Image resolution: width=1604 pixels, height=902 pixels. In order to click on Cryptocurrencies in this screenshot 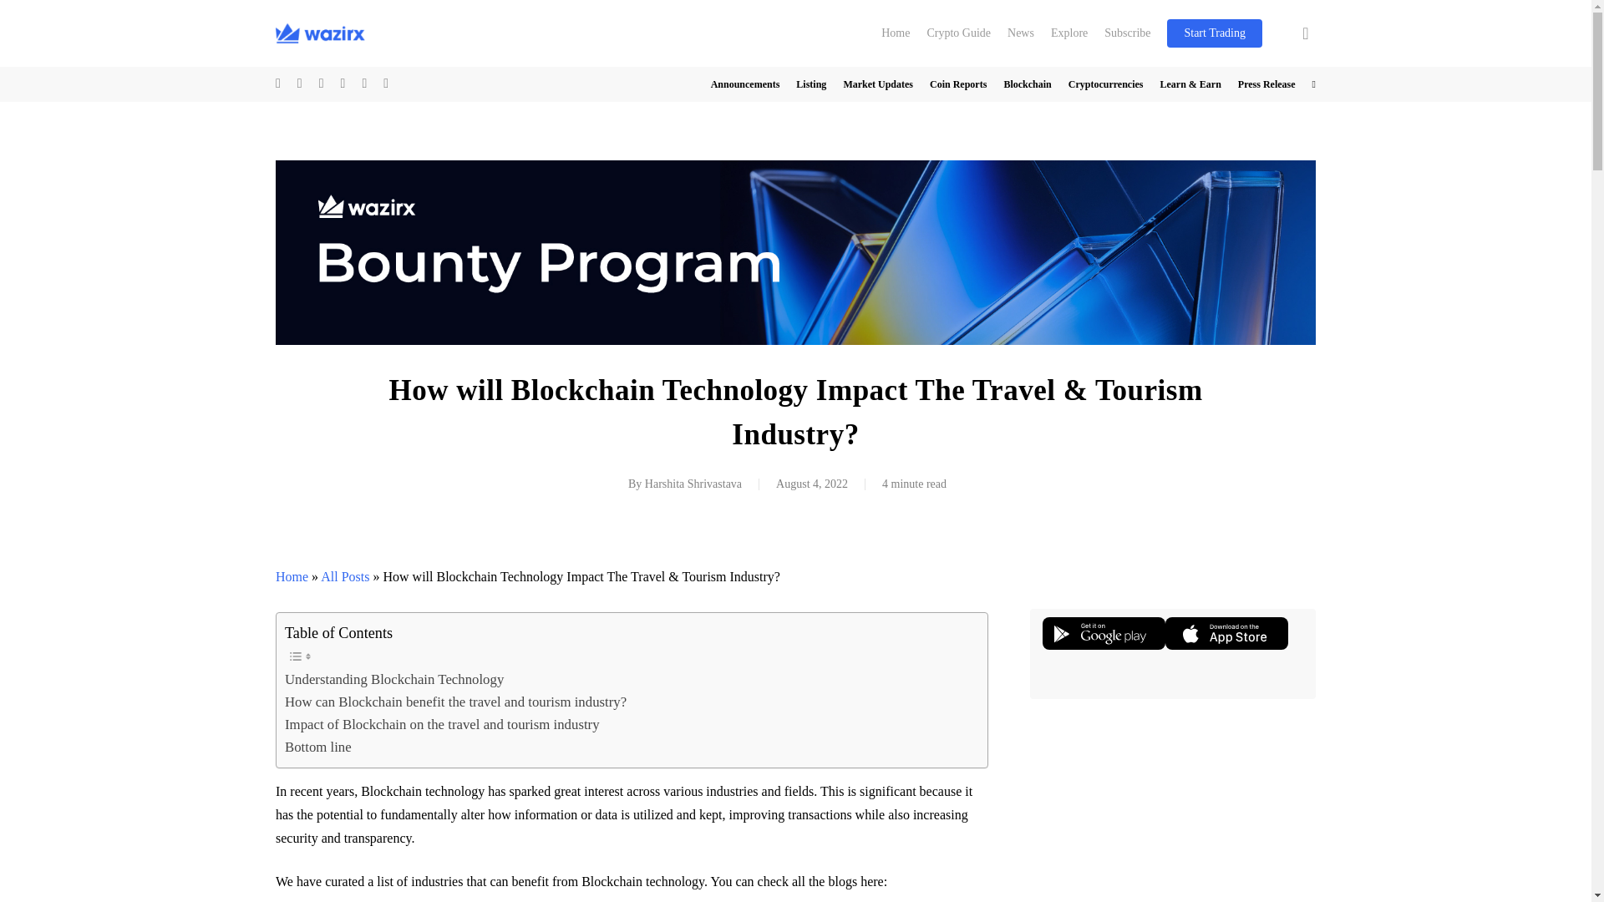, I will do `click(1105, 84)`.